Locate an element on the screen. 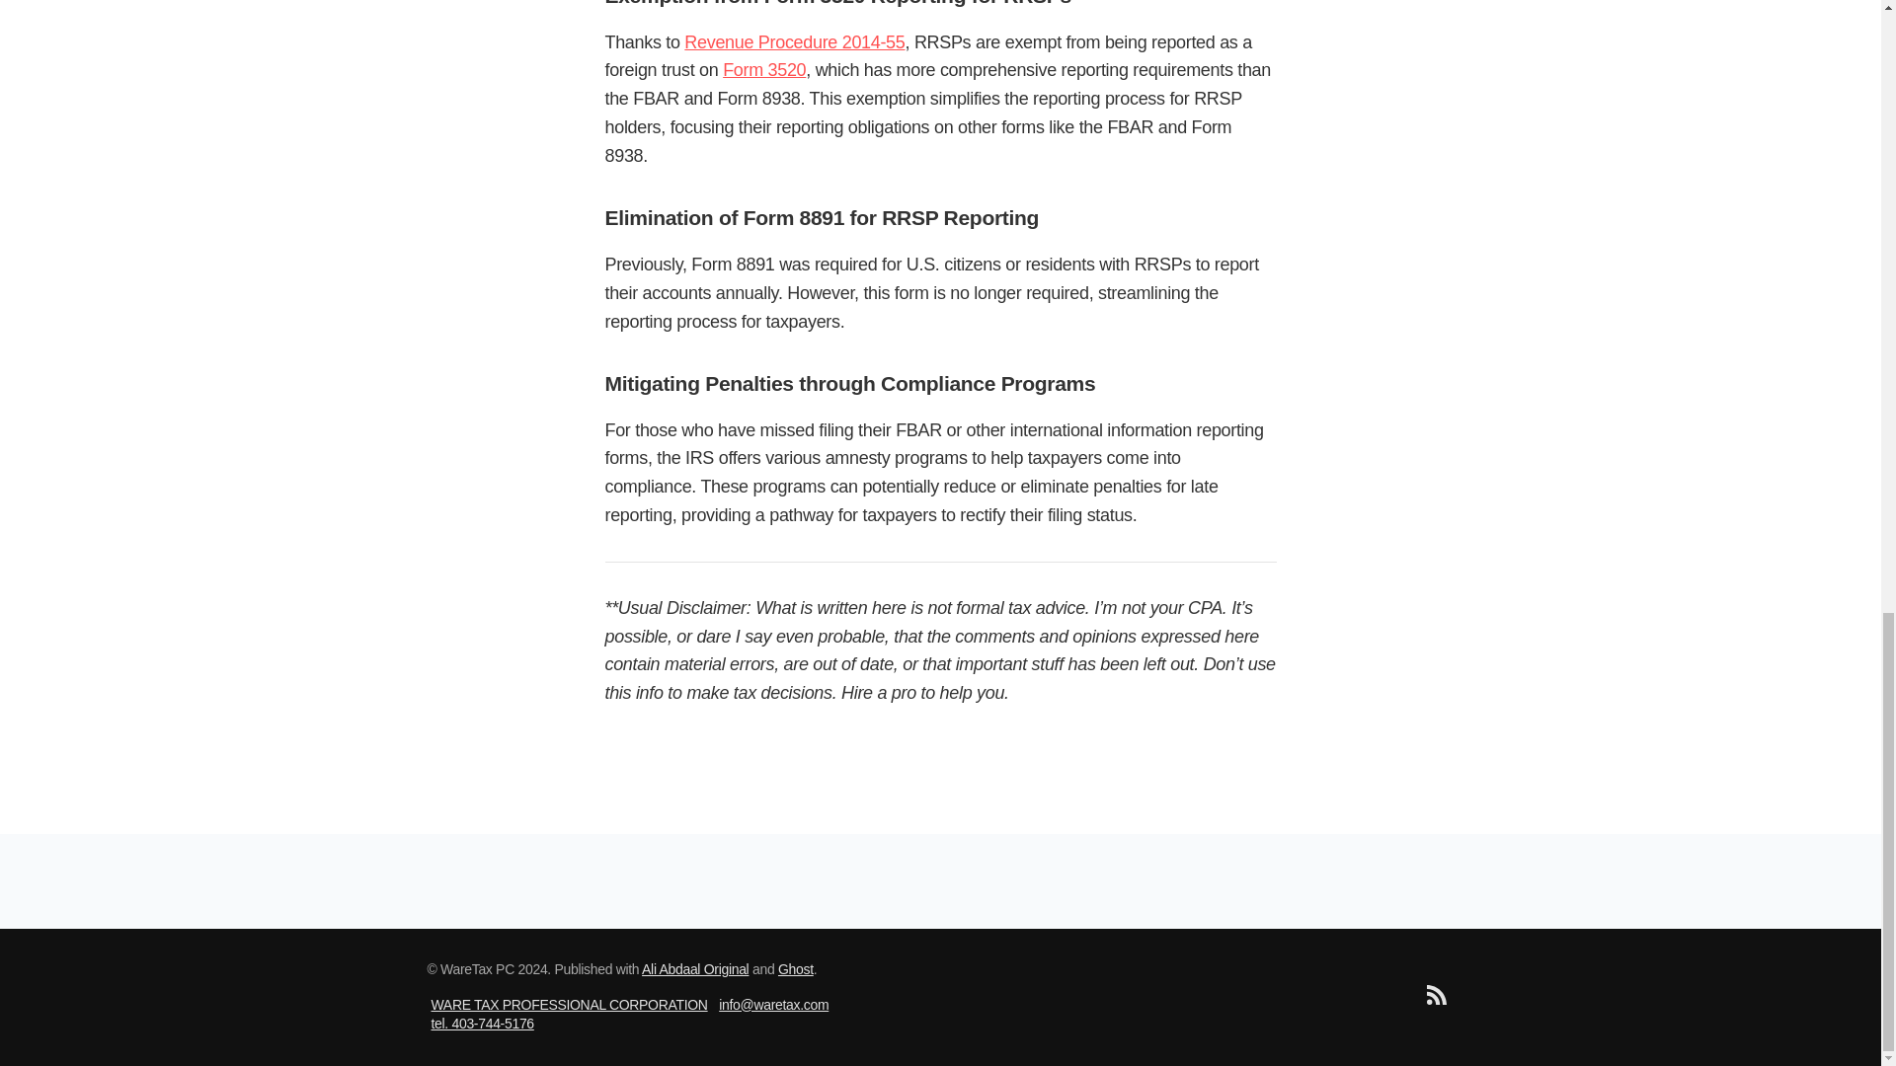  Ali Abdaal Original theme by Super Themes Co. is located at coordinates (695, 969).